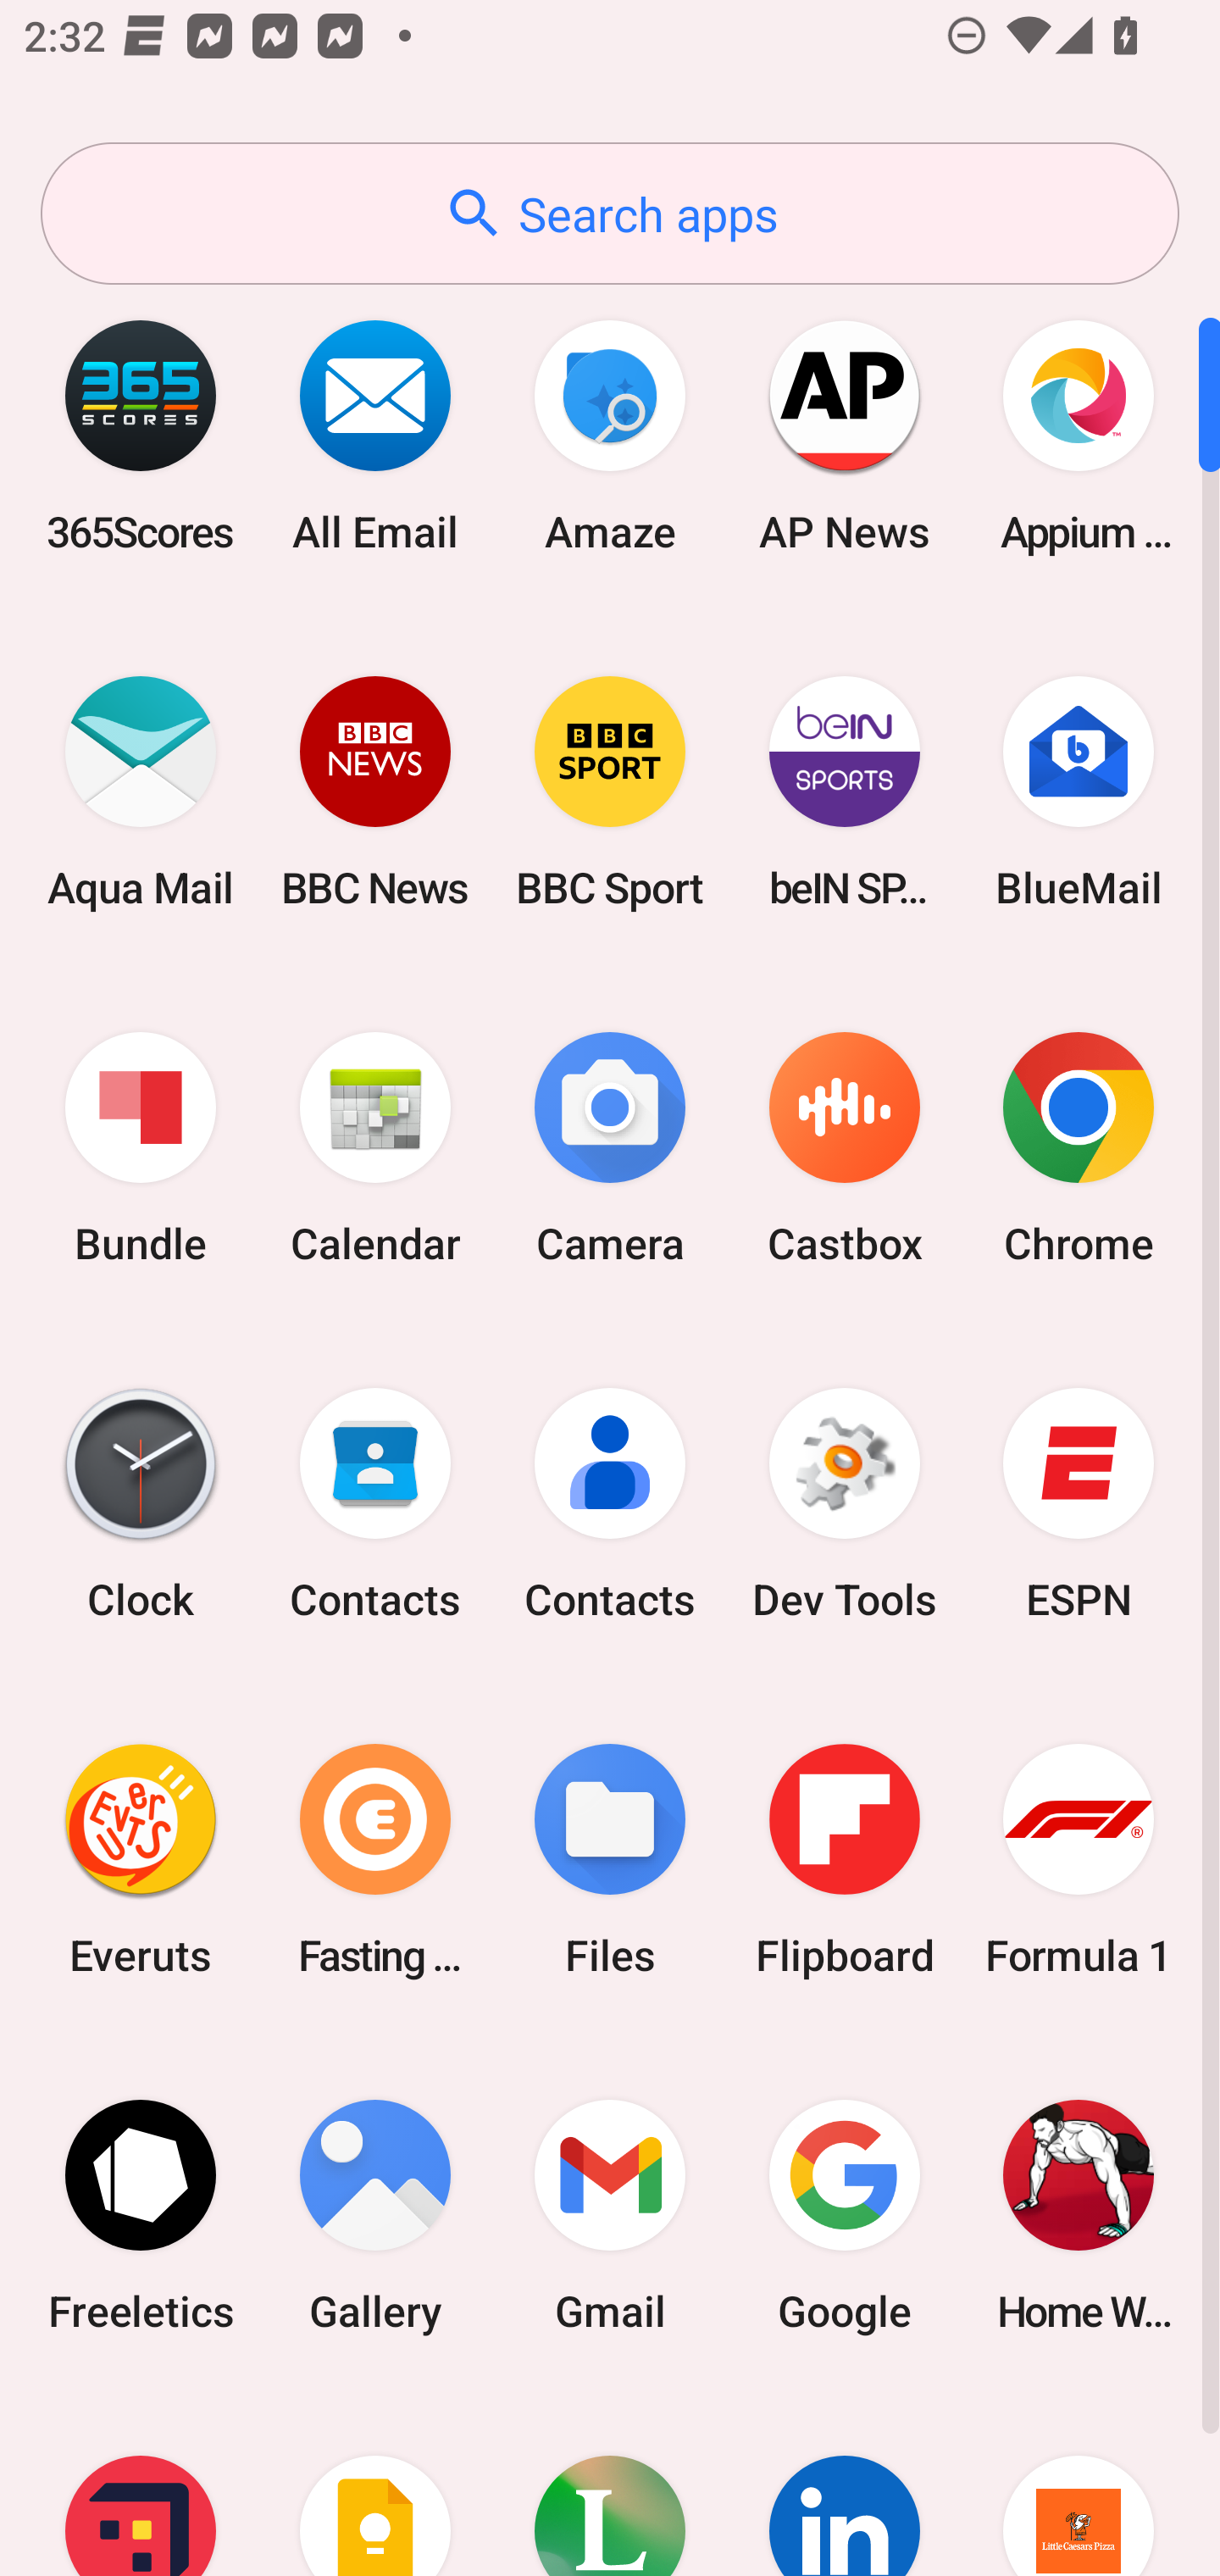 This screenshot has height=2576, width=1220. Describe the element at coordinates (844, 1504) in the screenshot. I see `Dev Tools` at that location.